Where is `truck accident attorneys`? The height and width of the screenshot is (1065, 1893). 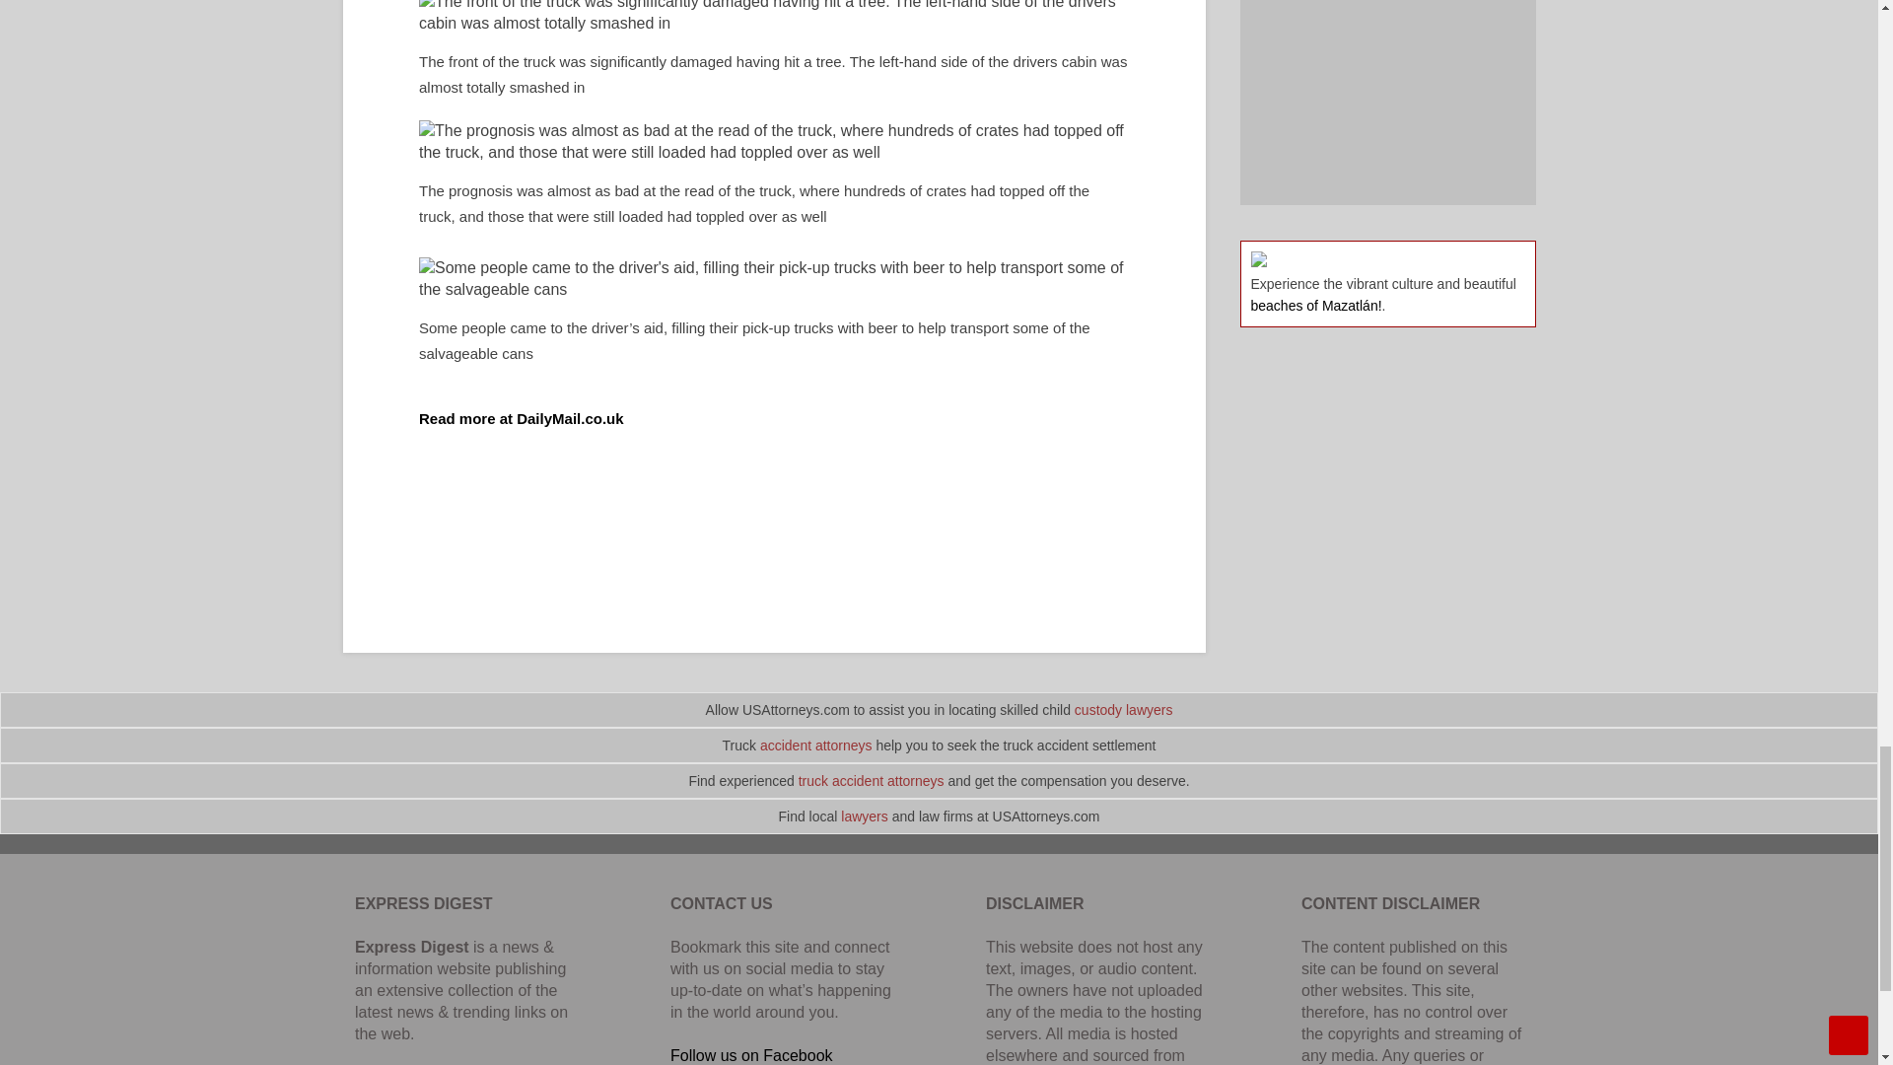
truck accident attorneys is located at coordinates (872, 781).